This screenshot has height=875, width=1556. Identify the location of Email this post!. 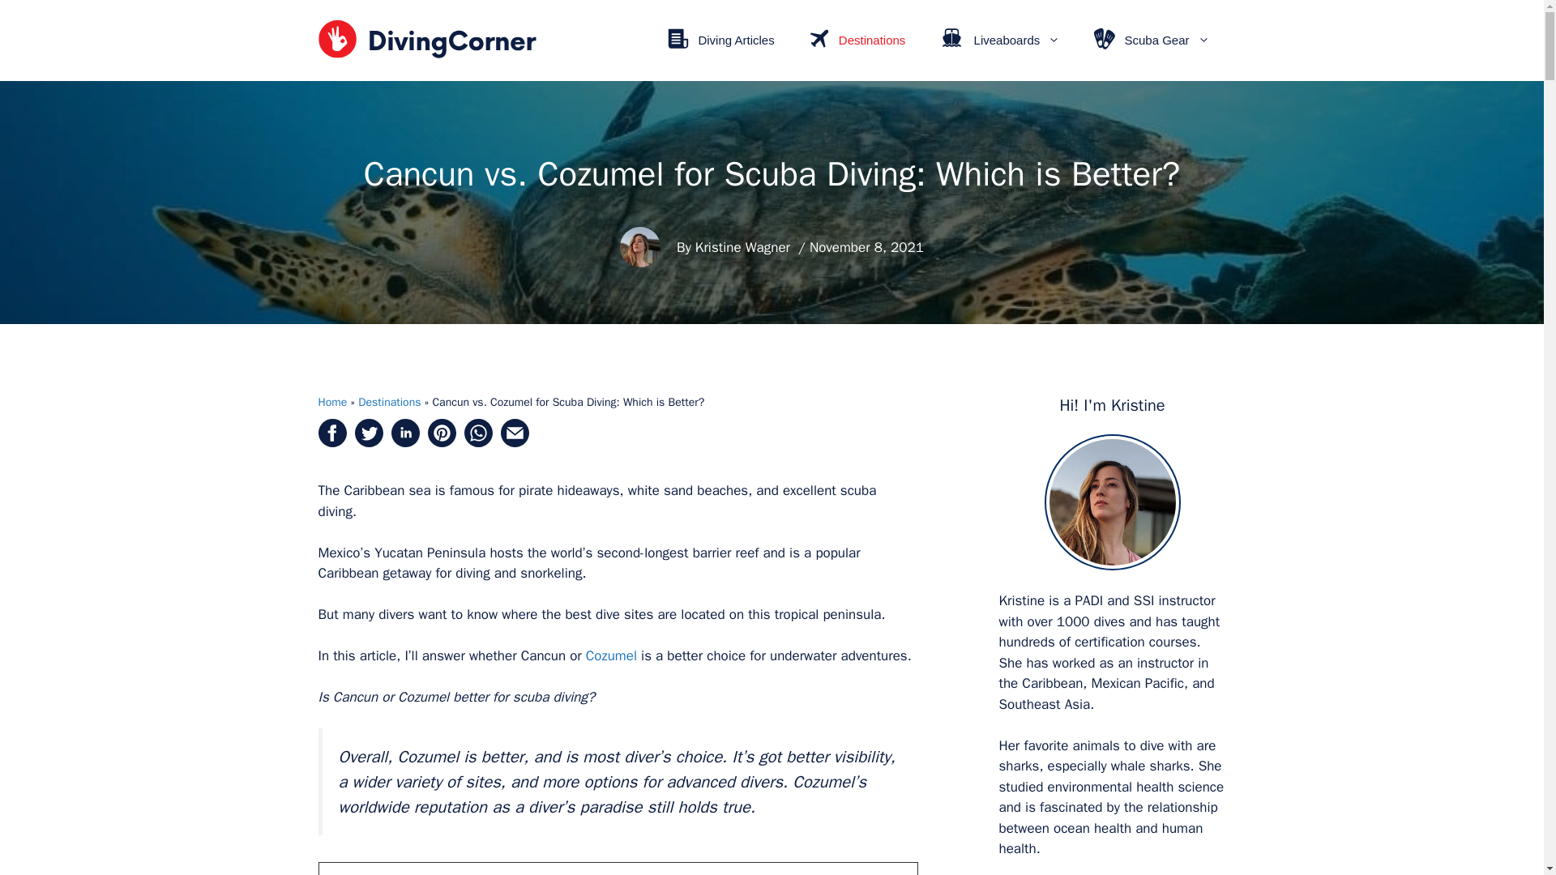
(515, 442).